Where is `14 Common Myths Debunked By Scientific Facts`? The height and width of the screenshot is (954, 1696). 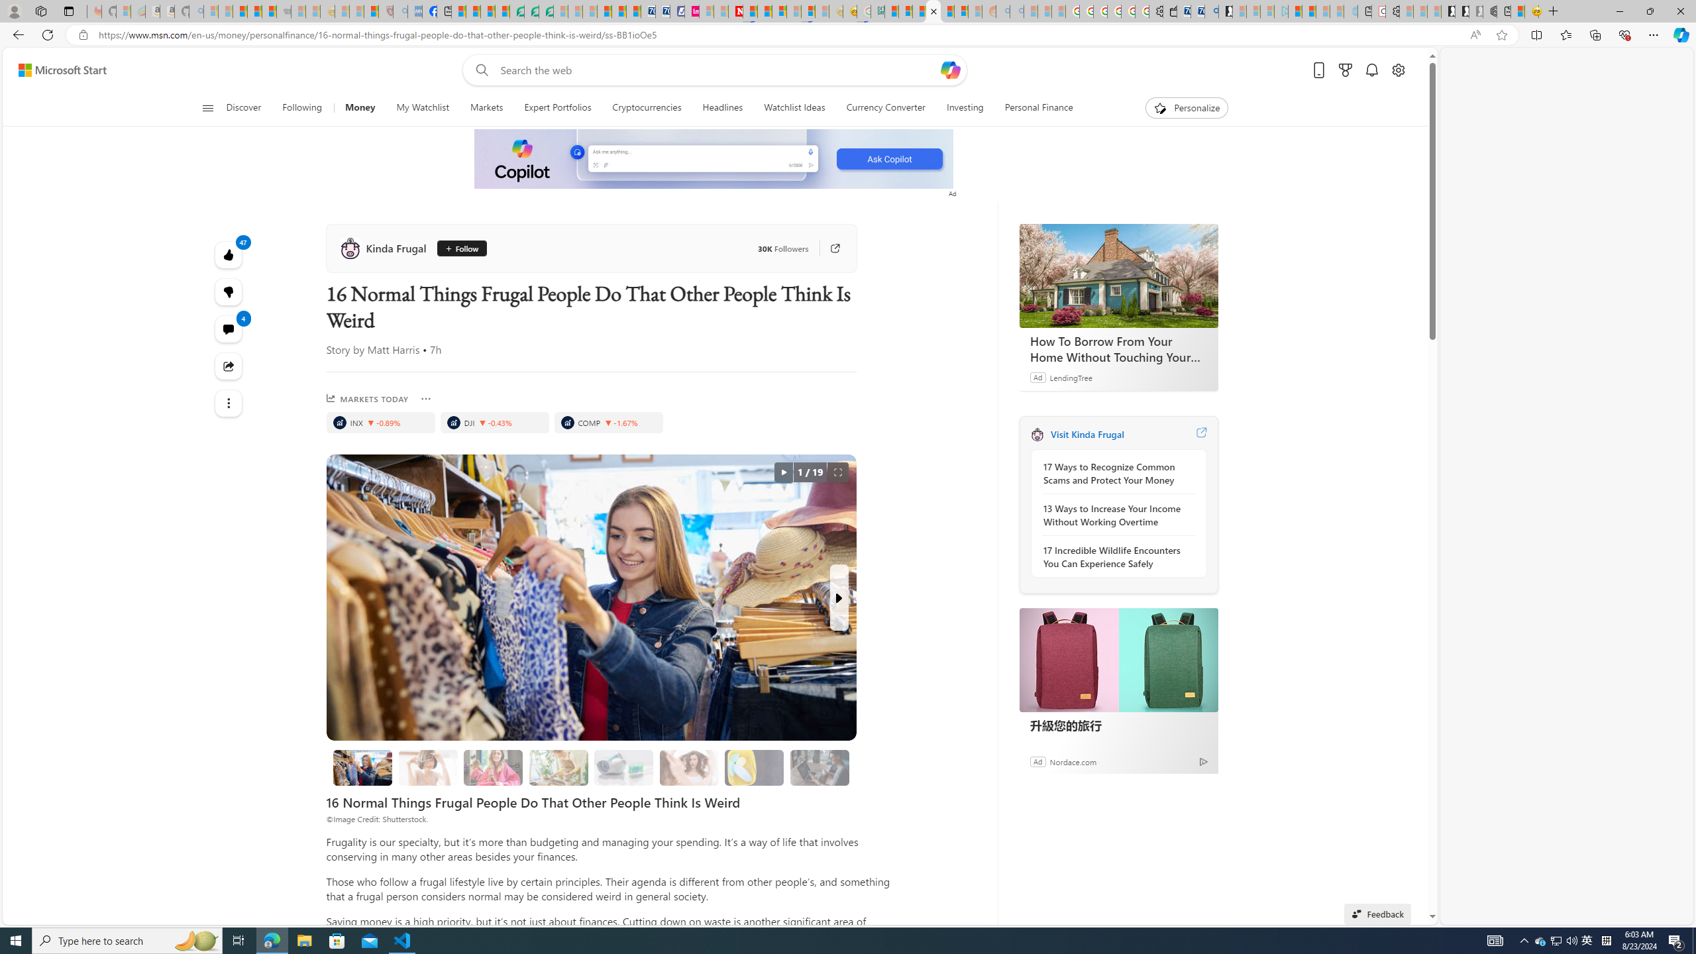 14 Common Myths Debunked By Scientific Facts is located at coordinates (765, 11).